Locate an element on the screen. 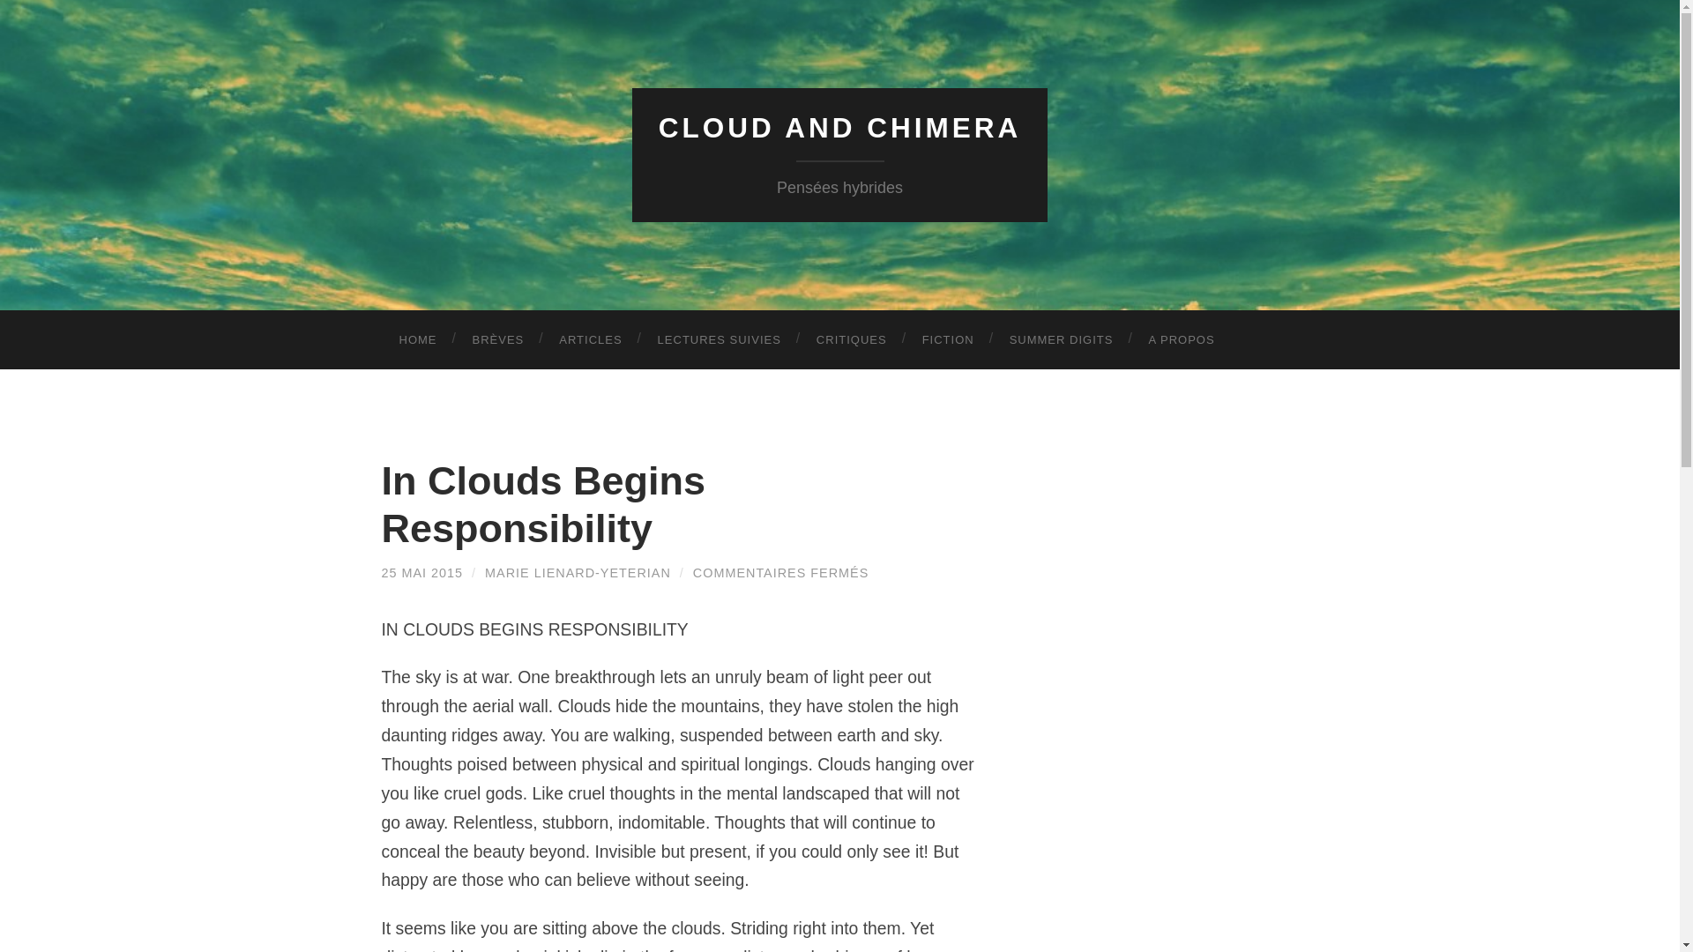  MARIE LIENARD-YETERIAN is located at coordinates (577, 572).